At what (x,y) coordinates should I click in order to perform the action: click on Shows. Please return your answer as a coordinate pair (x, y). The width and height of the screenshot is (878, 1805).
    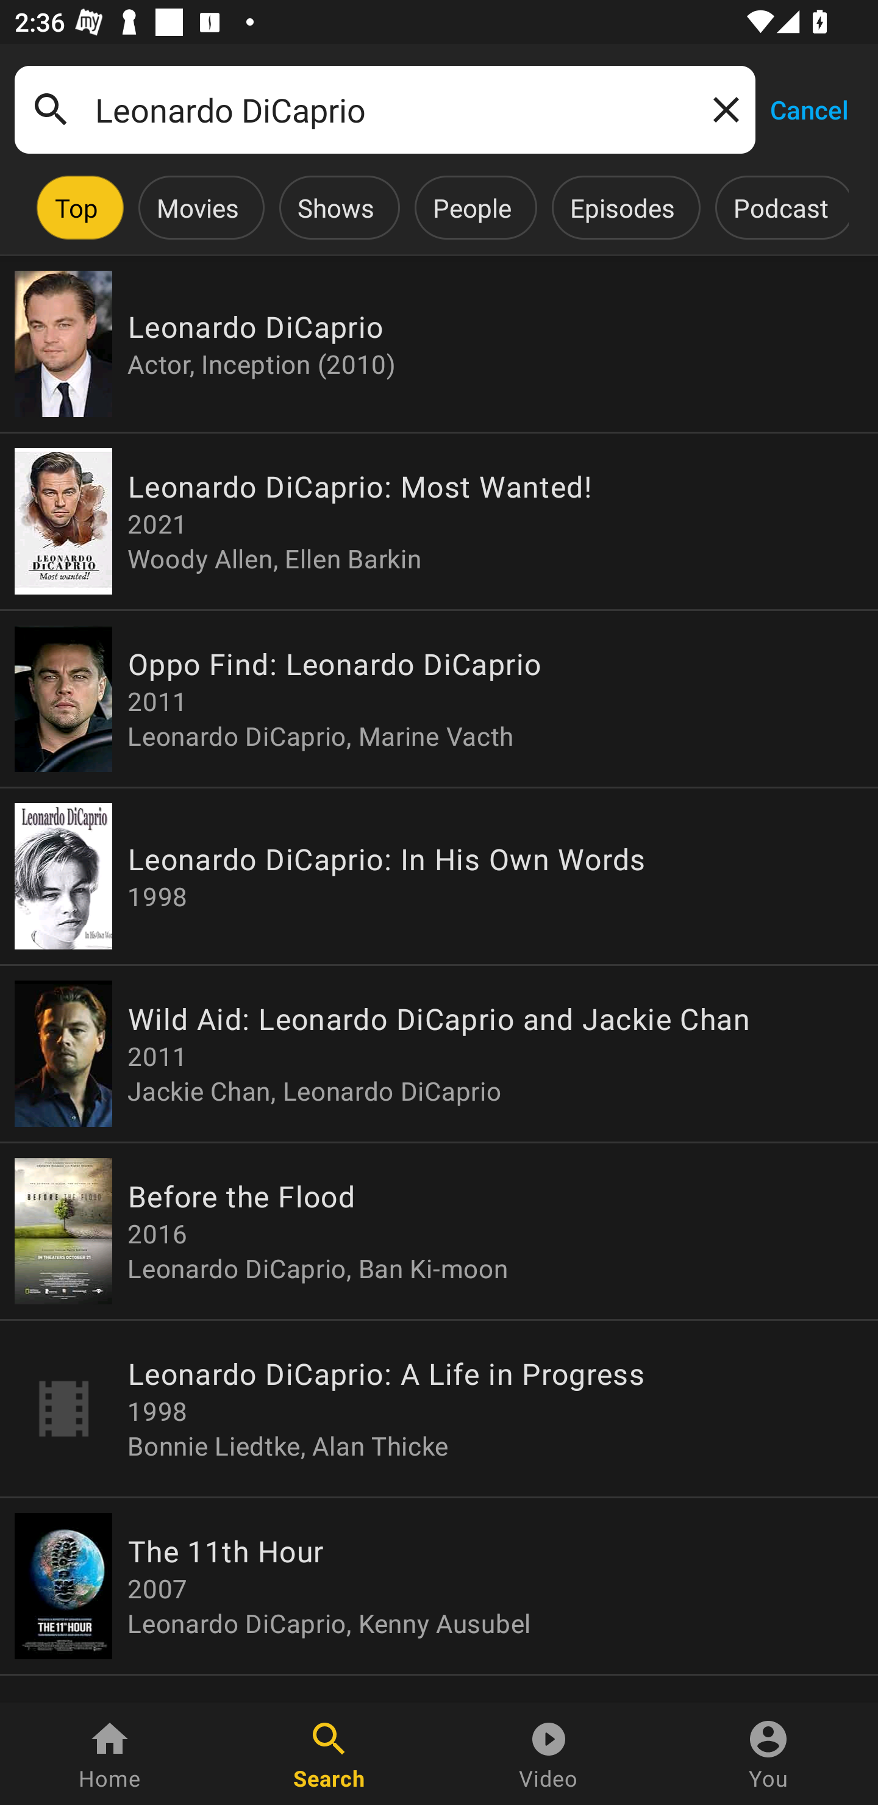
    Looking at the image, I should click on (335, 207).